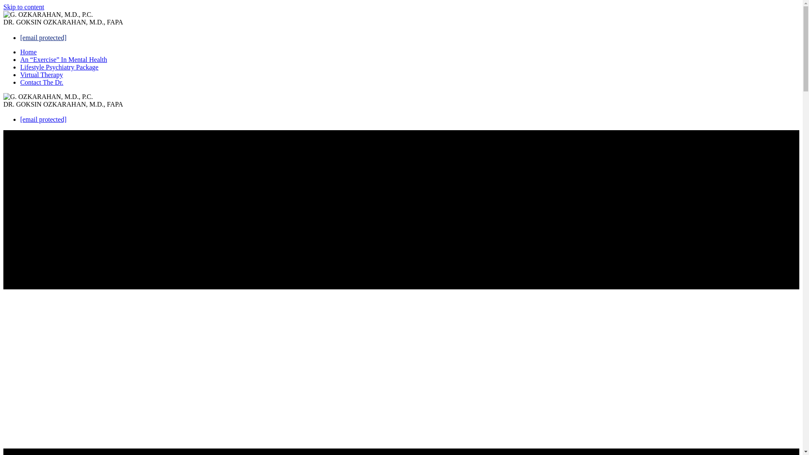 The width and height of the screenshot is (809, 455). I want to click on Home, so click(28, 52).